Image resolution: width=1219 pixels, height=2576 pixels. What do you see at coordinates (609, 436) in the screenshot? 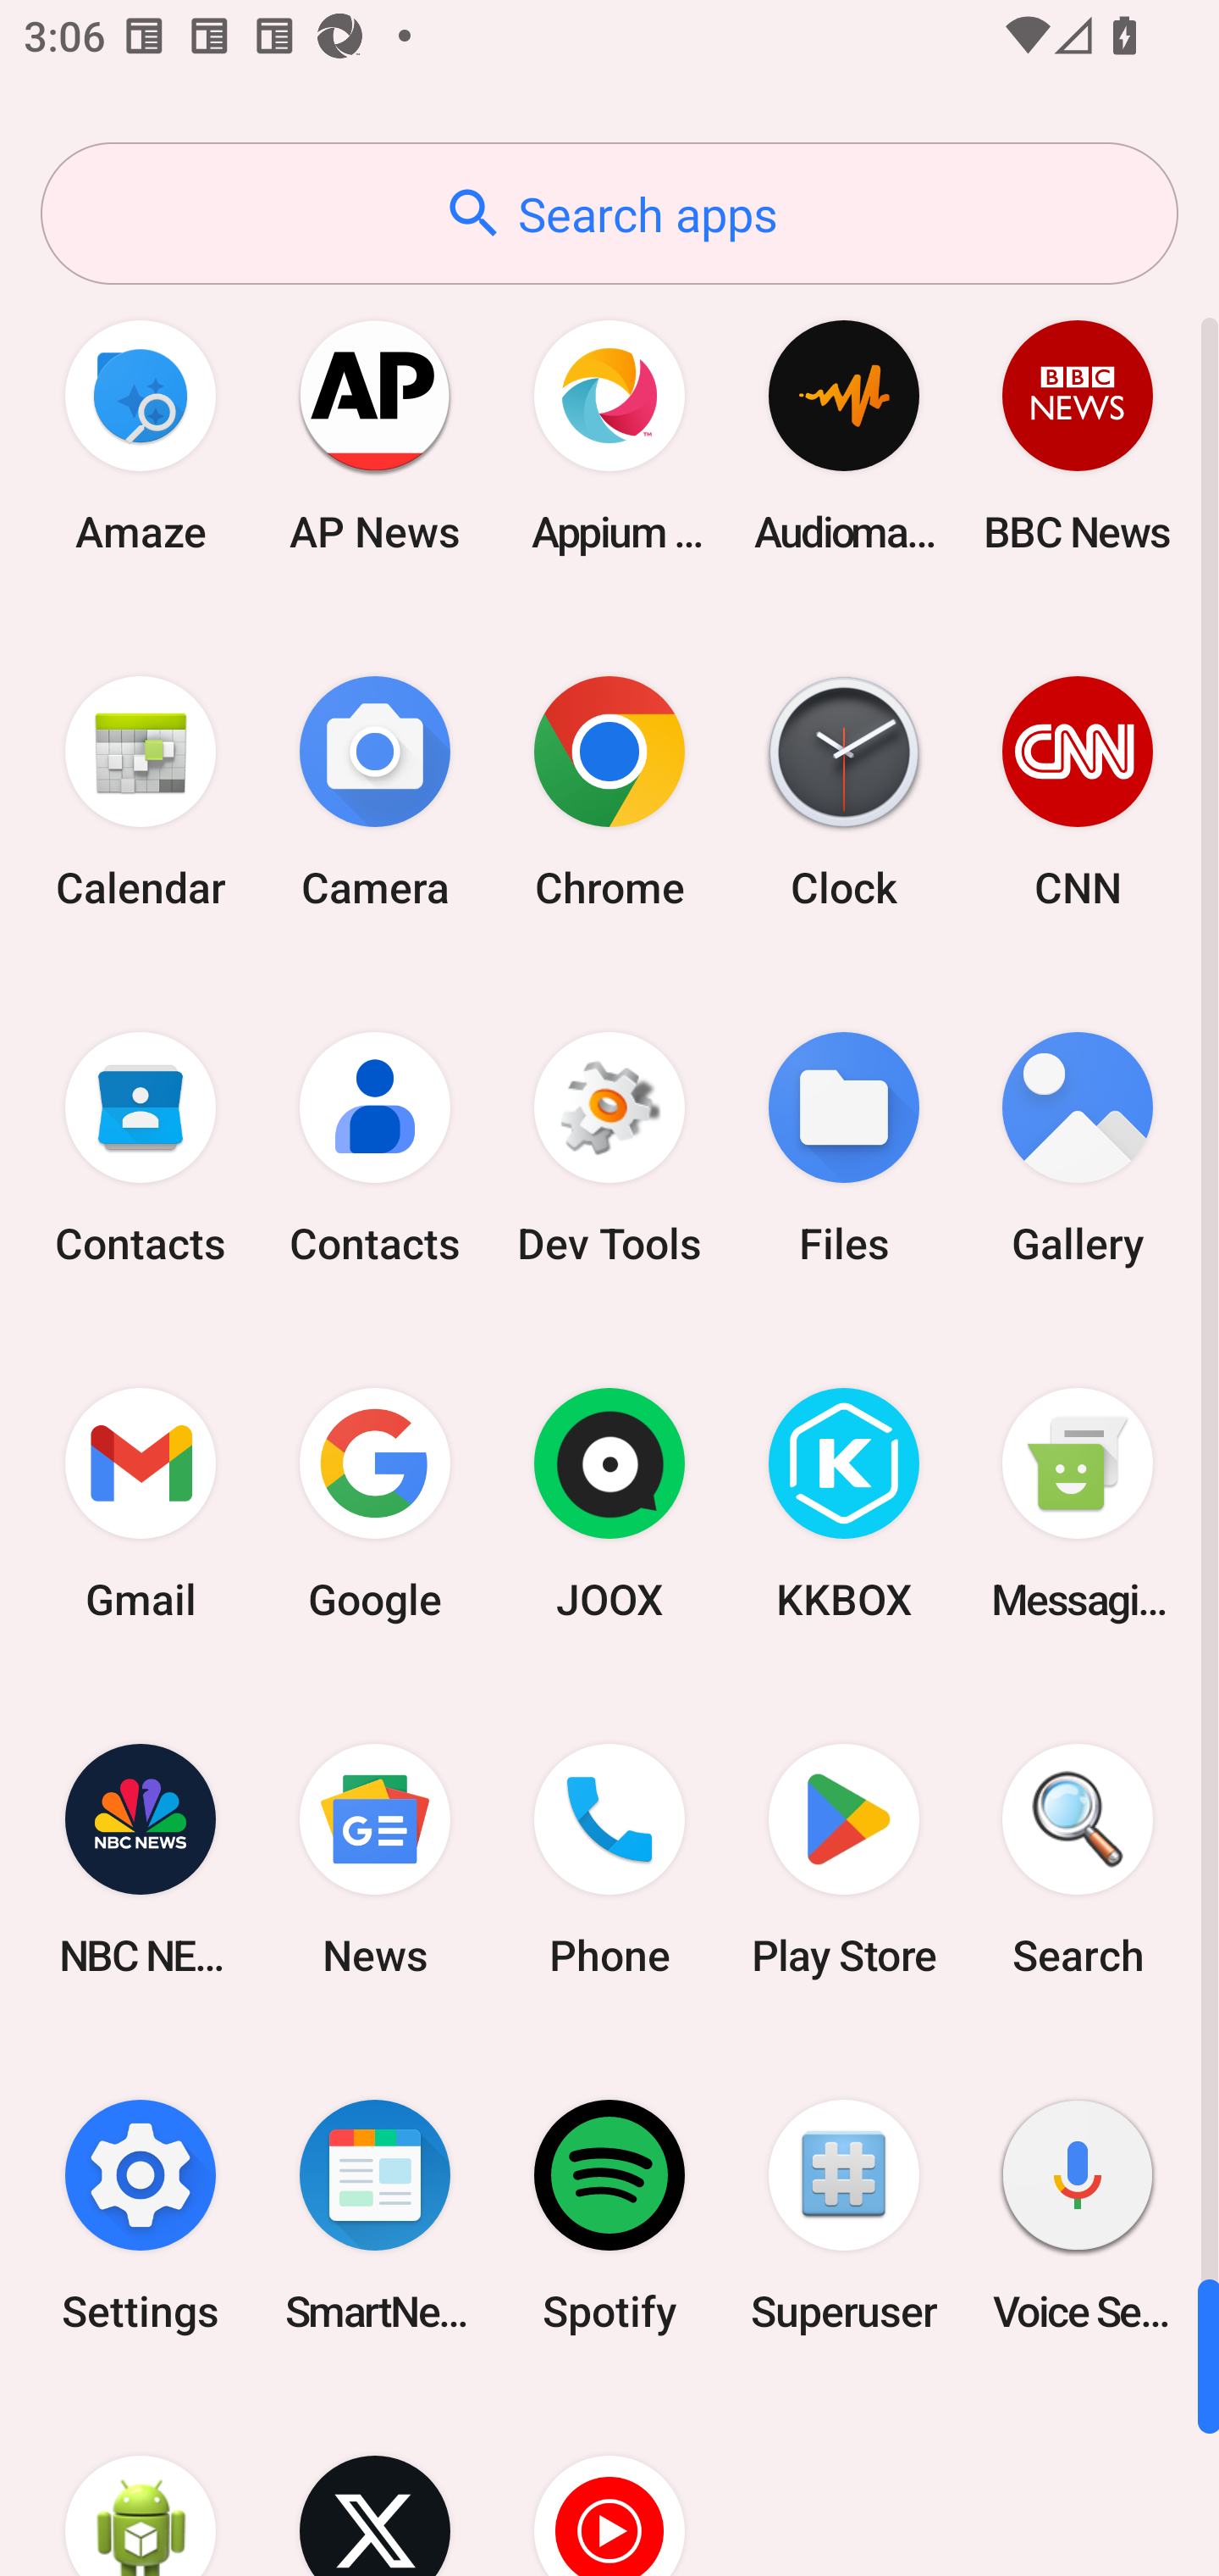
I see `Appium Settings` at bounding box center [609, 436].